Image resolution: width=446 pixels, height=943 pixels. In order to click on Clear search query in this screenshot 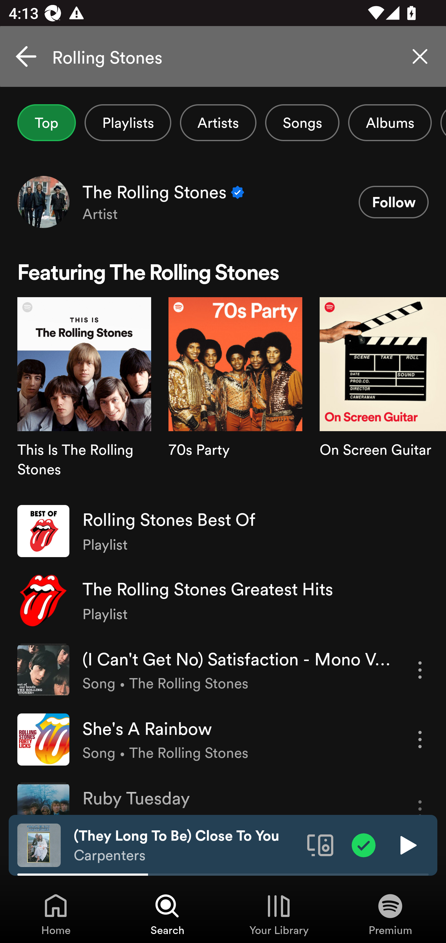, I will do `click(420, 56)`.